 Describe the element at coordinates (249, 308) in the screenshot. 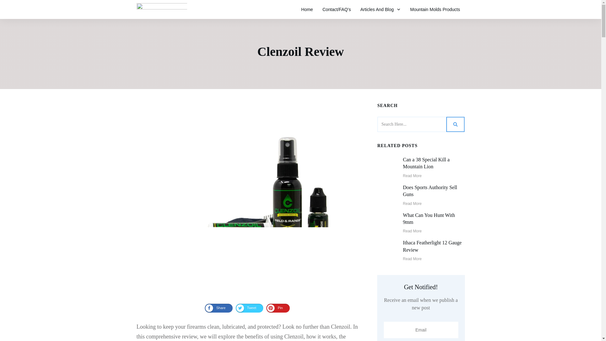

I see `Tweet` at that location.